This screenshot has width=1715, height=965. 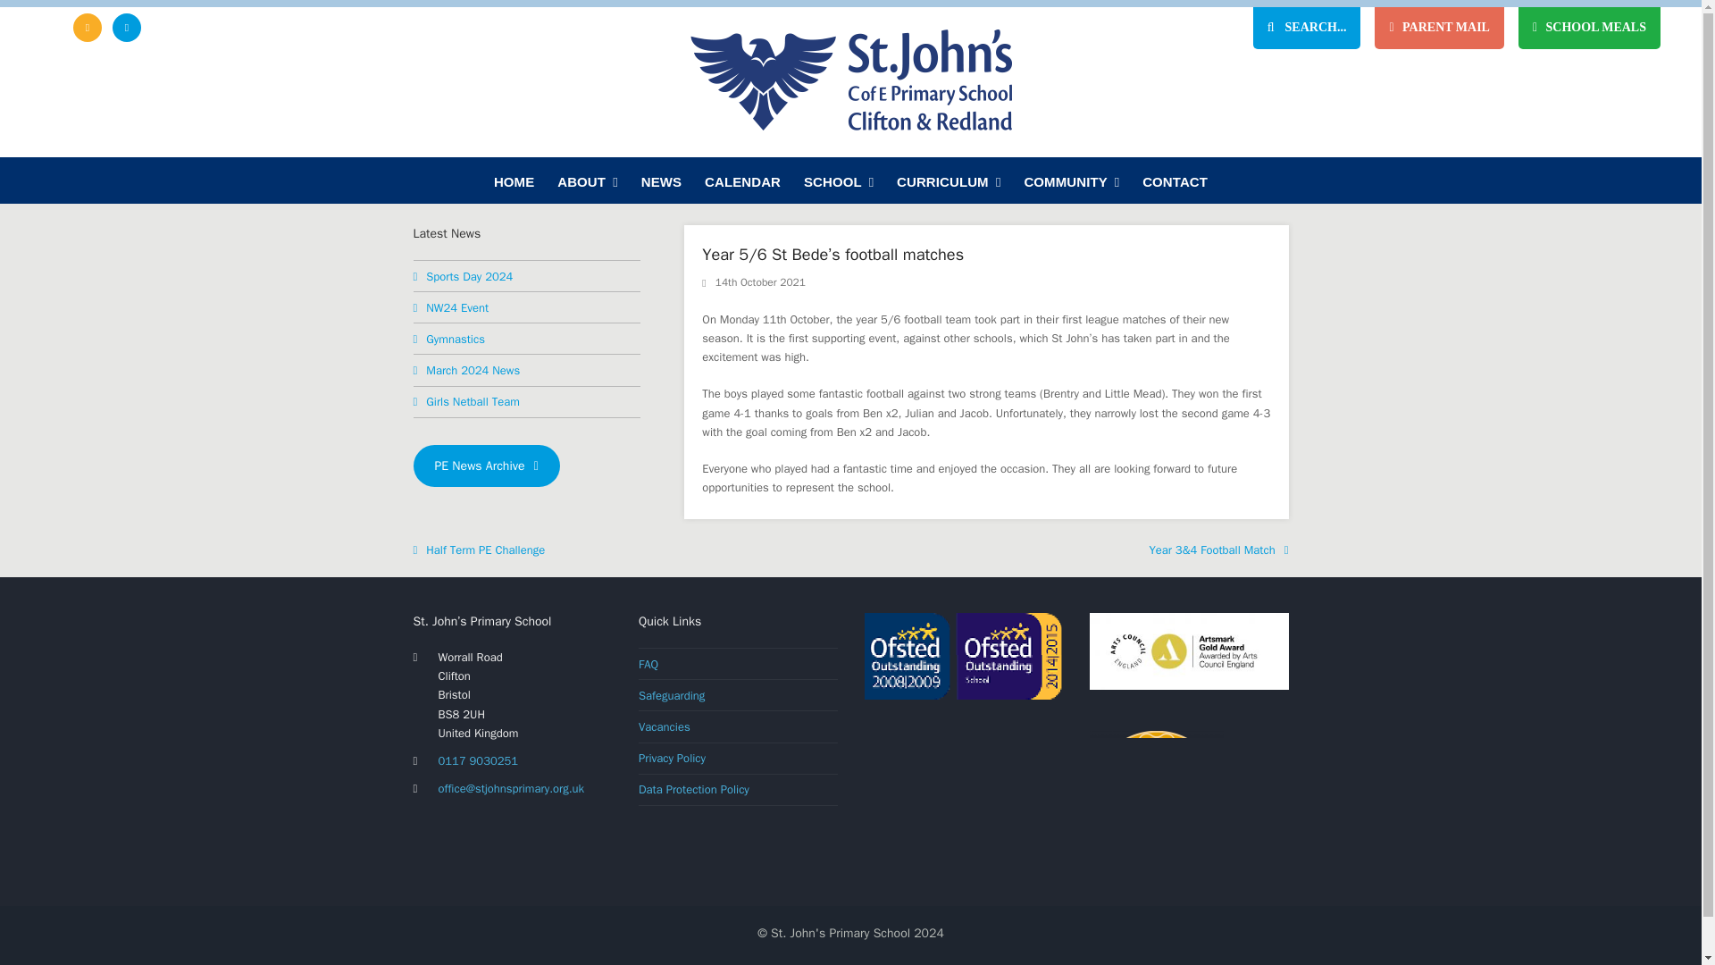 What do you see at coordinates (948, 180) in the screenshot?
I see `CURRICULUM` at bounding box center [948, 180].